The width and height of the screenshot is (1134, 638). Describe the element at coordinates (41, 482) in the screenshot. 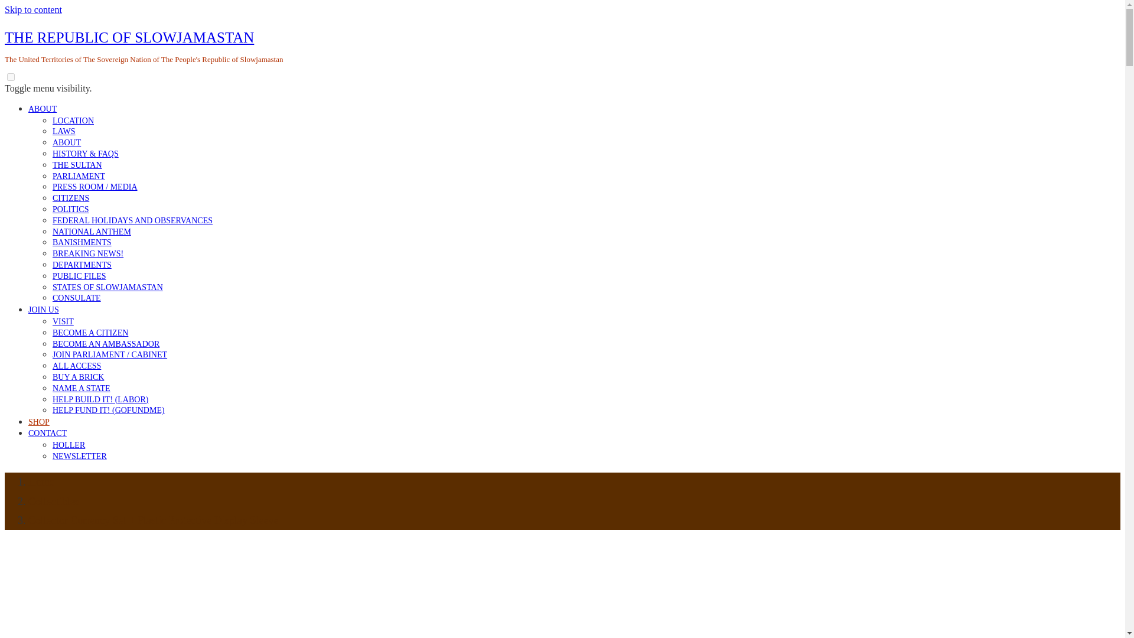

I see `Home` at that location.